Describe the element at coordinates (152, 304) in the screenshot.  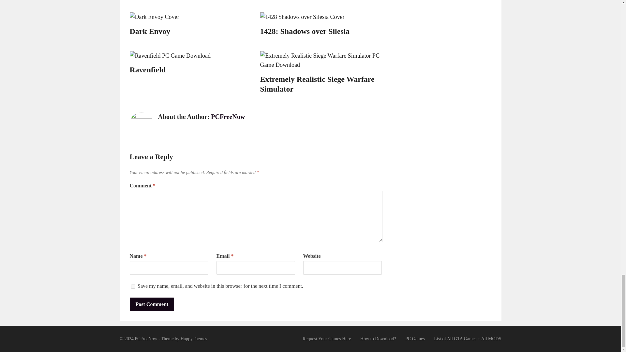
I see `Post Comment` at that location.